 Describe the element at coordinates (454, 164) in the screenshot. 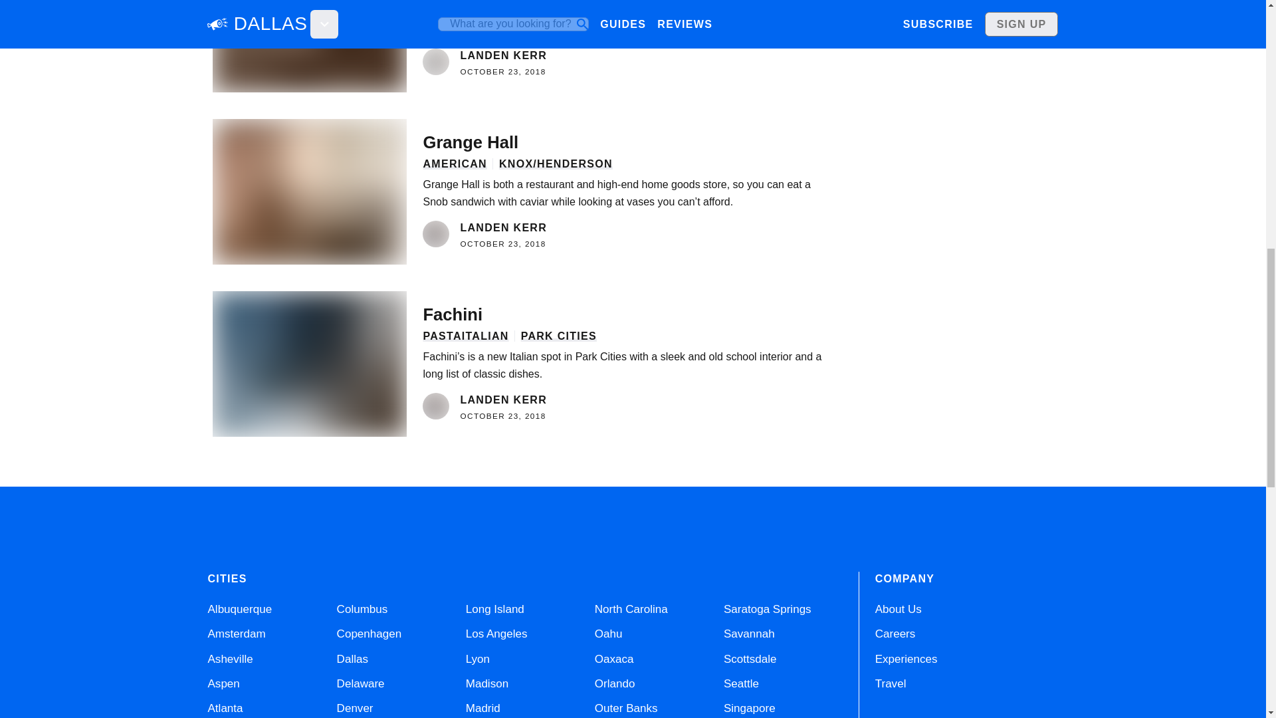

I see `AMERICAN` at that location.